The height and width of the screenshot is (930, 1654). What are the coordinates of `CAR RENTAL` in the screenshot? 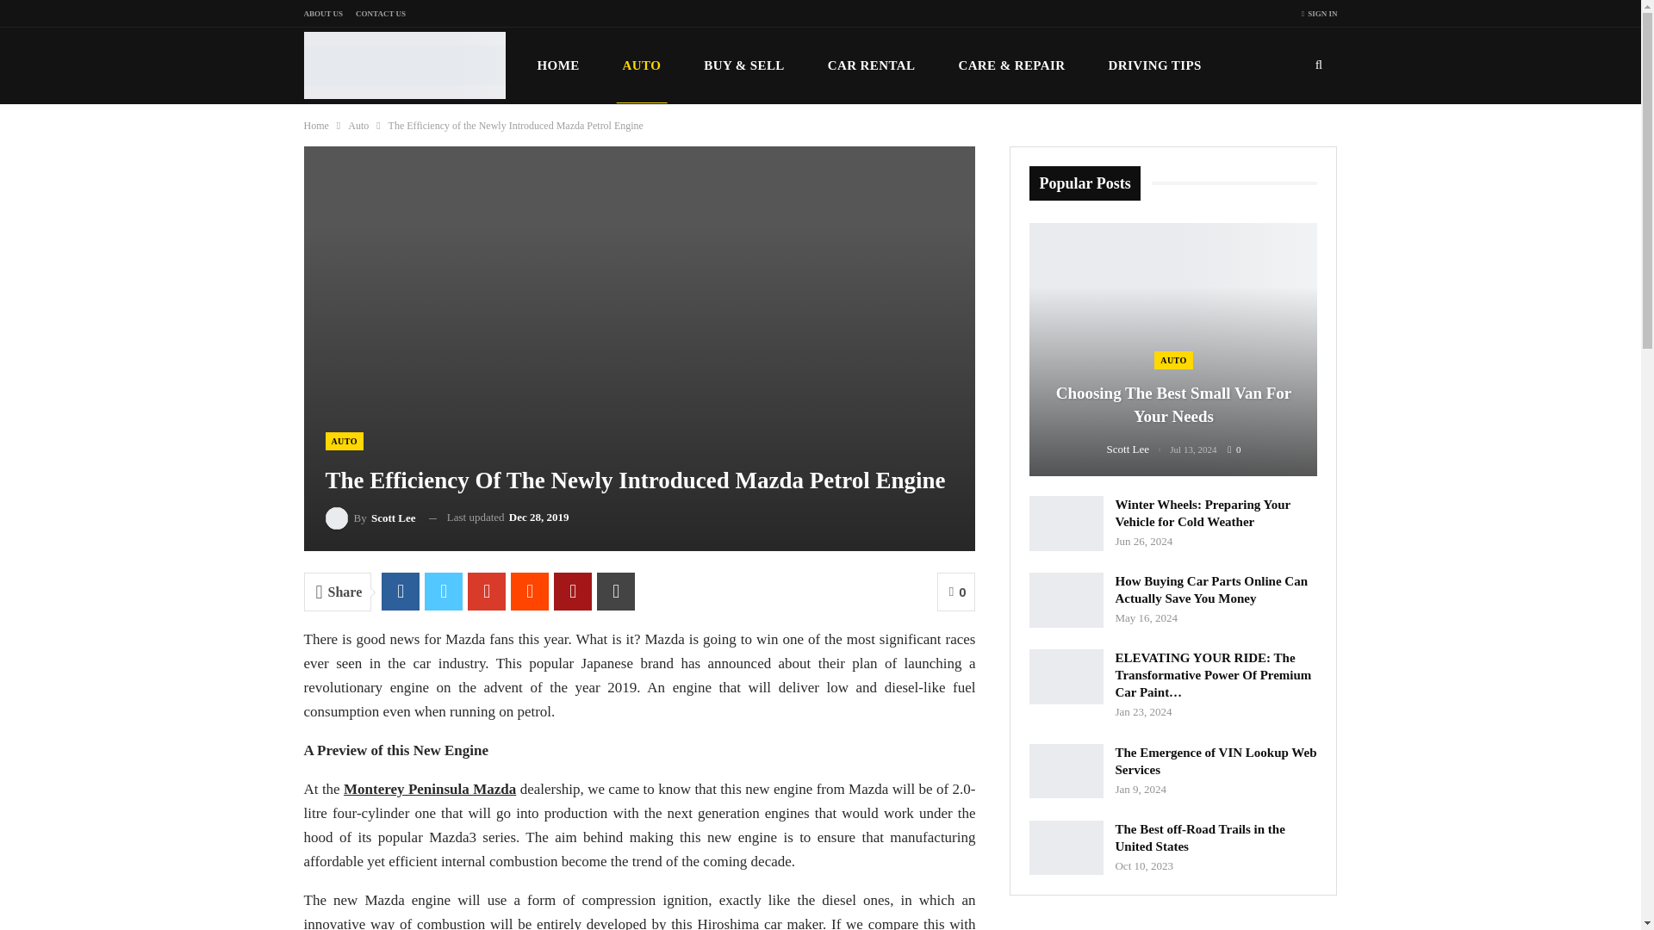 It's located at (872, 65).